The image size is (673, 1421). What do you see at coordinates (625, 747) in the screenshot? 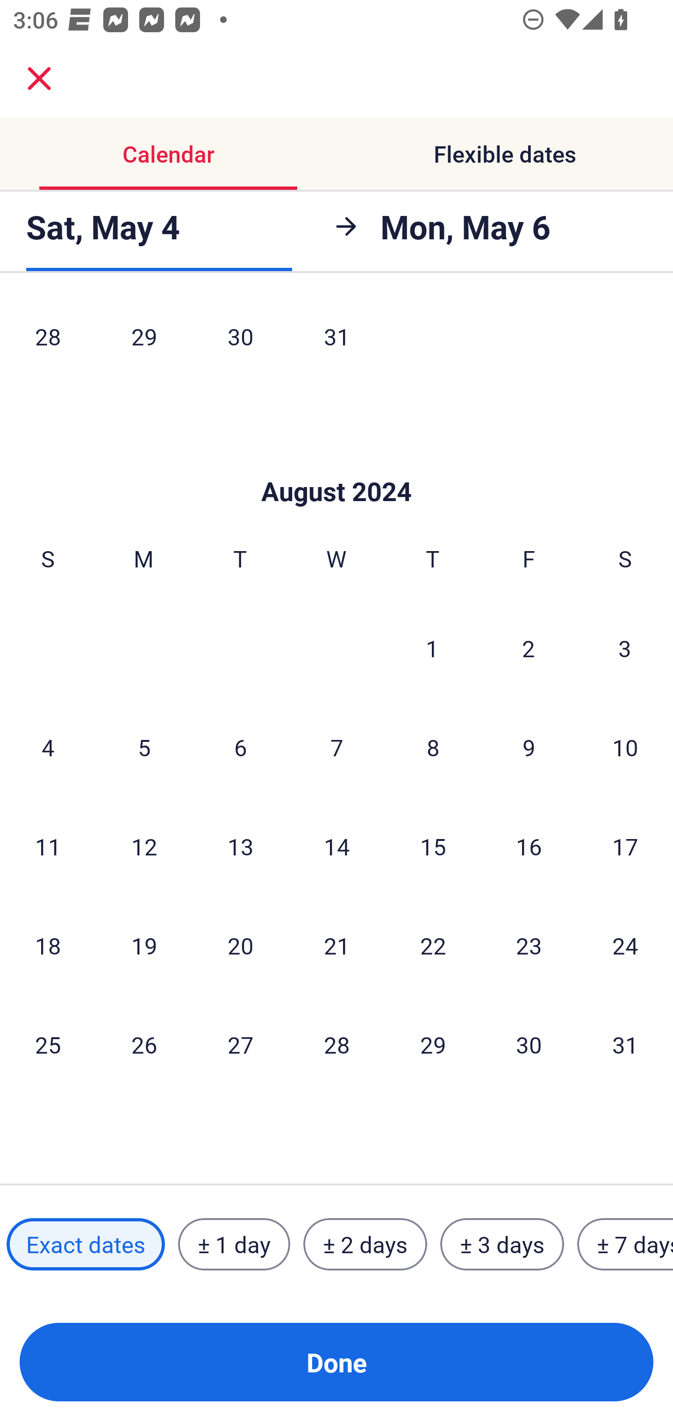
I see `10 Saturday, August 10, 2024` at bounding box center [625, 747].